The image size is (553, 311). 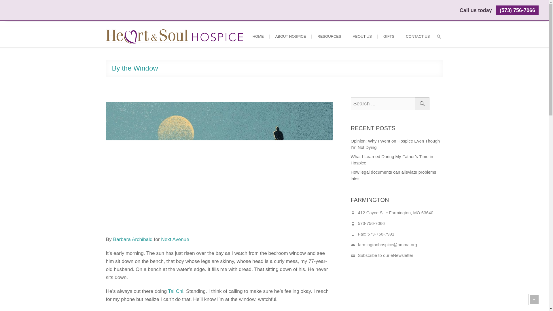 What do you see at coordinates (176, 291) in the screenshot?
I see `Tai Chi` at bounding box center [176, 291].